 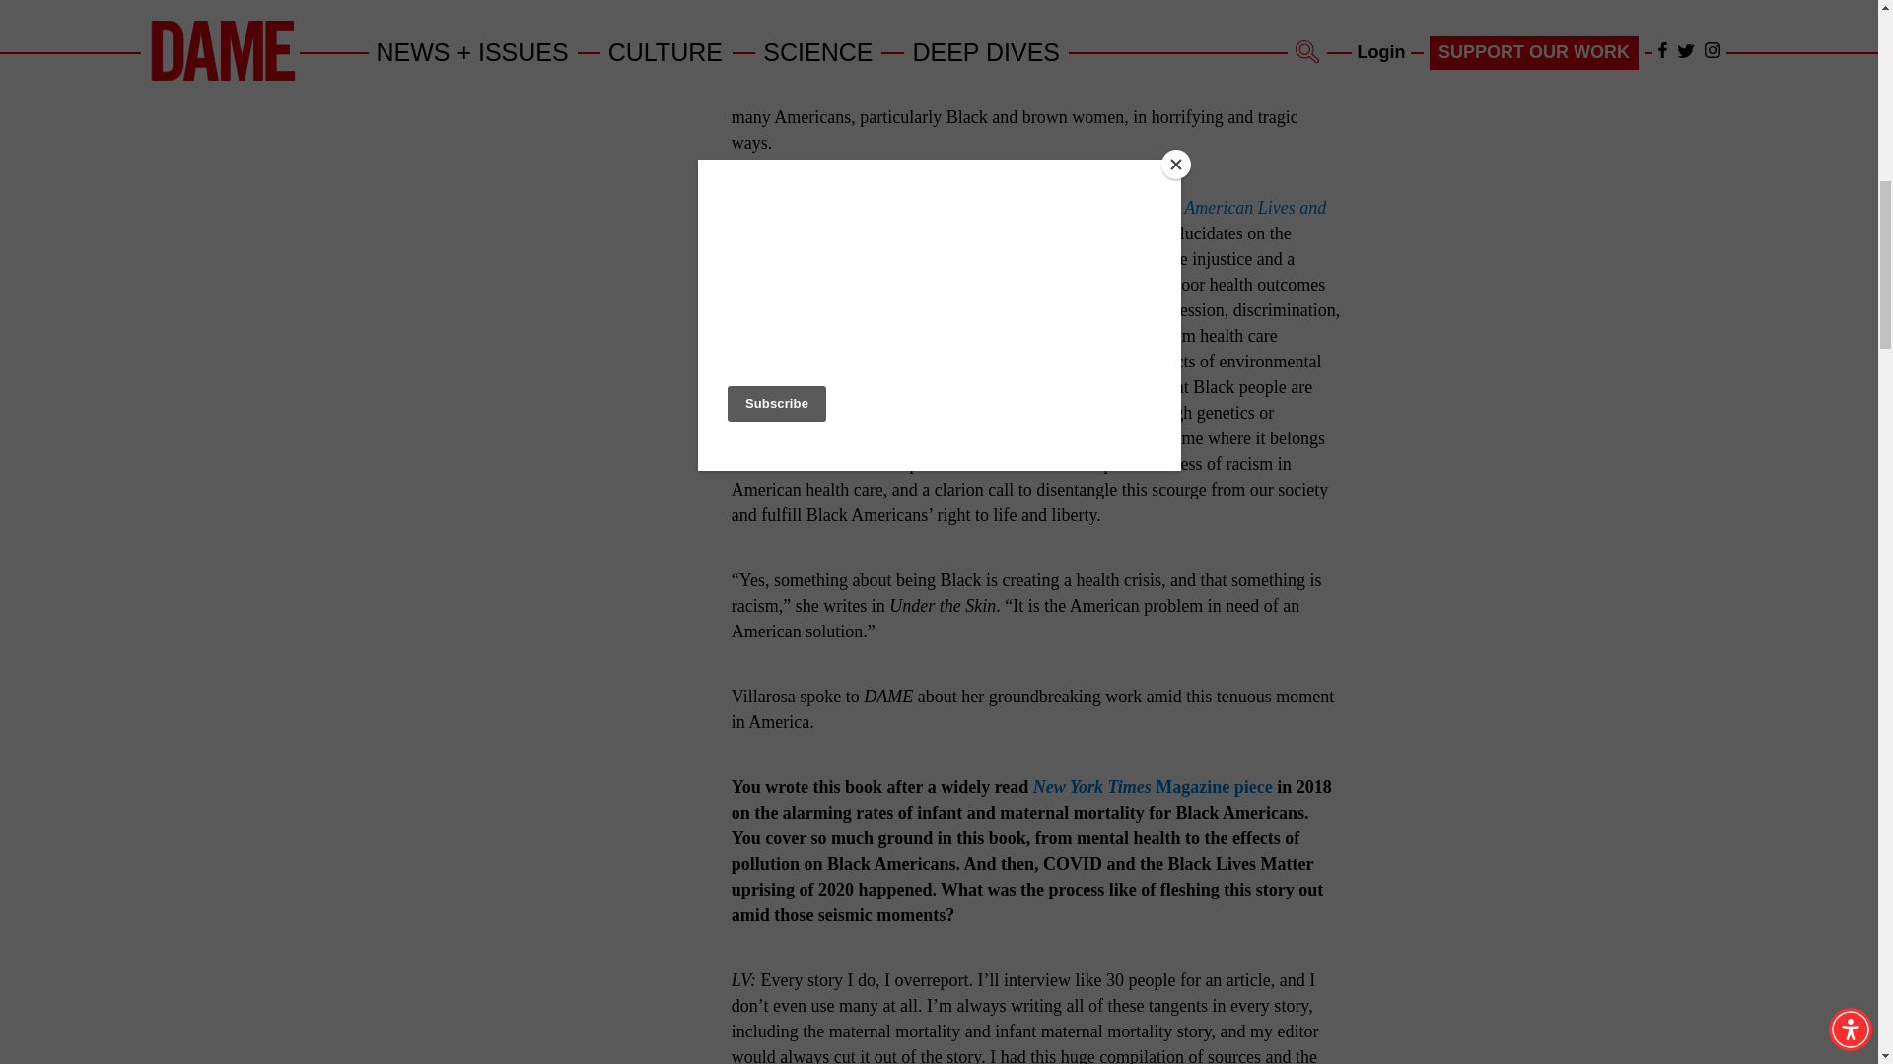 I want to click on Twitter, so click(x=580, y=81).